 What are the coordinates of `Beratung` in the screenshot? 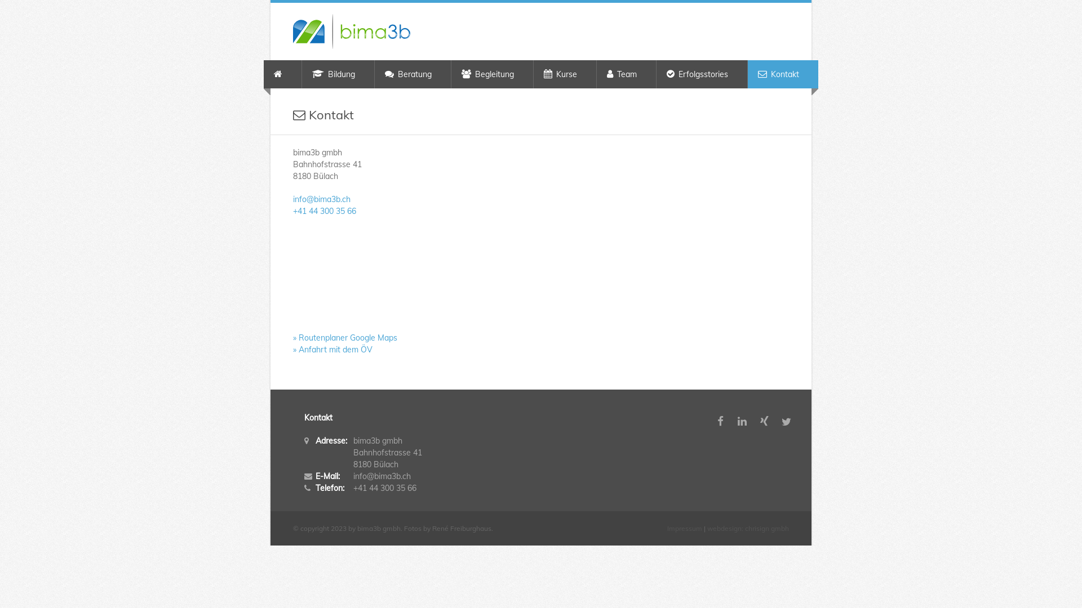 It's located at (413, 74).